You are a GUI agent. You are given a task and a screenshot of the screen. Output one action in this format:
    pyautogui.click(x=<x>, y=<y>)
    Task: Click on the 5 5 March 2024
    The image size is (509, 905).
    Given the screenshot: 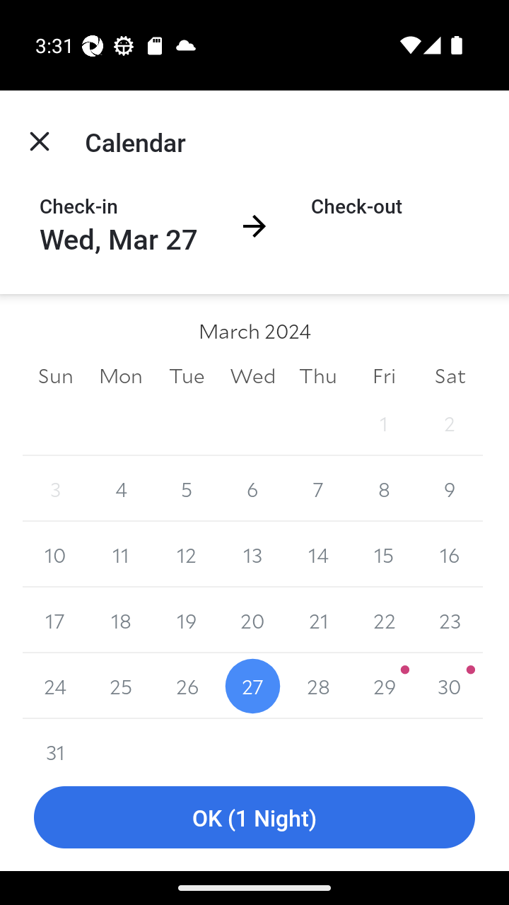 What is the action you would take?
    pyautogui.click(x=187, y=489)
    